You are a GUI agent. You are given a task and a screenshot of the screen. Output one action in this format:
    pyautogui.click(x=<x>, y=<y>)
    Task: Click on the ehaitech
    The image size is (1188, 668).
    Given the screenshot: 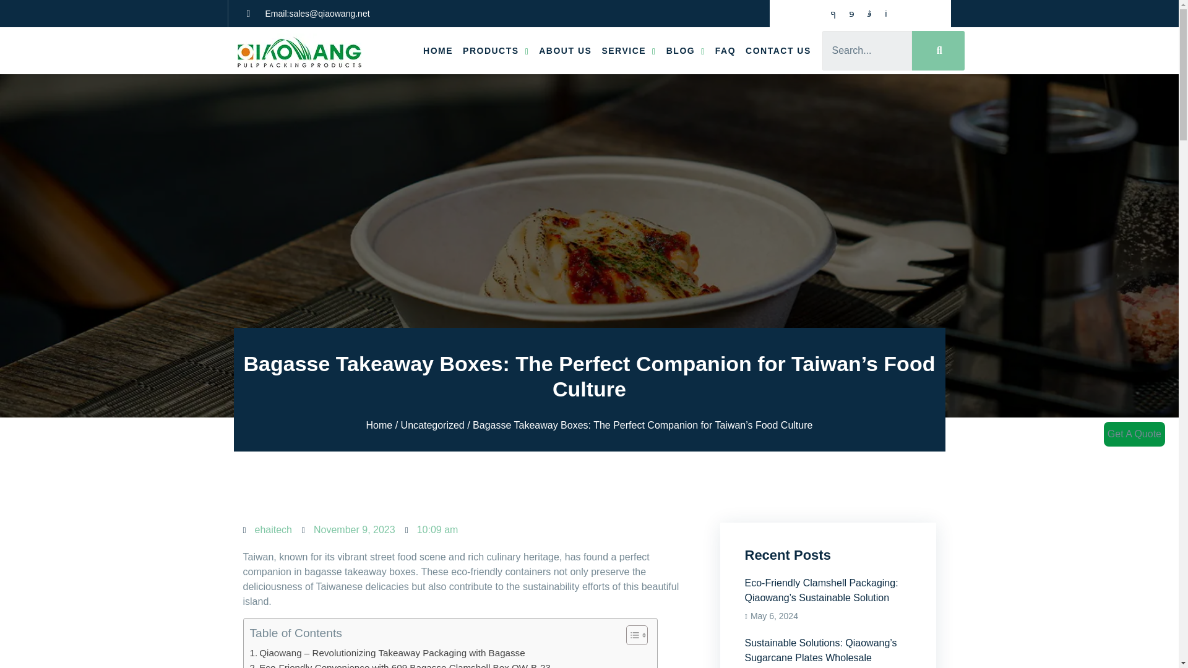 What is the action you would take?
    pyautogui.click(x=267, y=529)
    